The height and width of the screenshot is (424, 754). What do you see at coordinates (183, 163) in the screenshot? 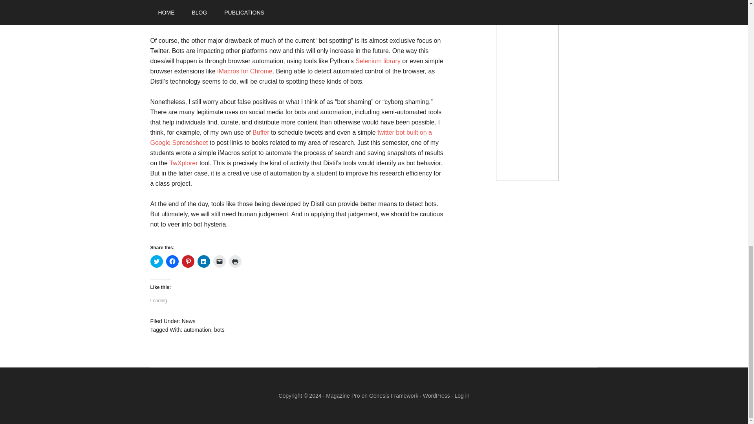
I see `TwXplorer` at bounding box center [183, 163].